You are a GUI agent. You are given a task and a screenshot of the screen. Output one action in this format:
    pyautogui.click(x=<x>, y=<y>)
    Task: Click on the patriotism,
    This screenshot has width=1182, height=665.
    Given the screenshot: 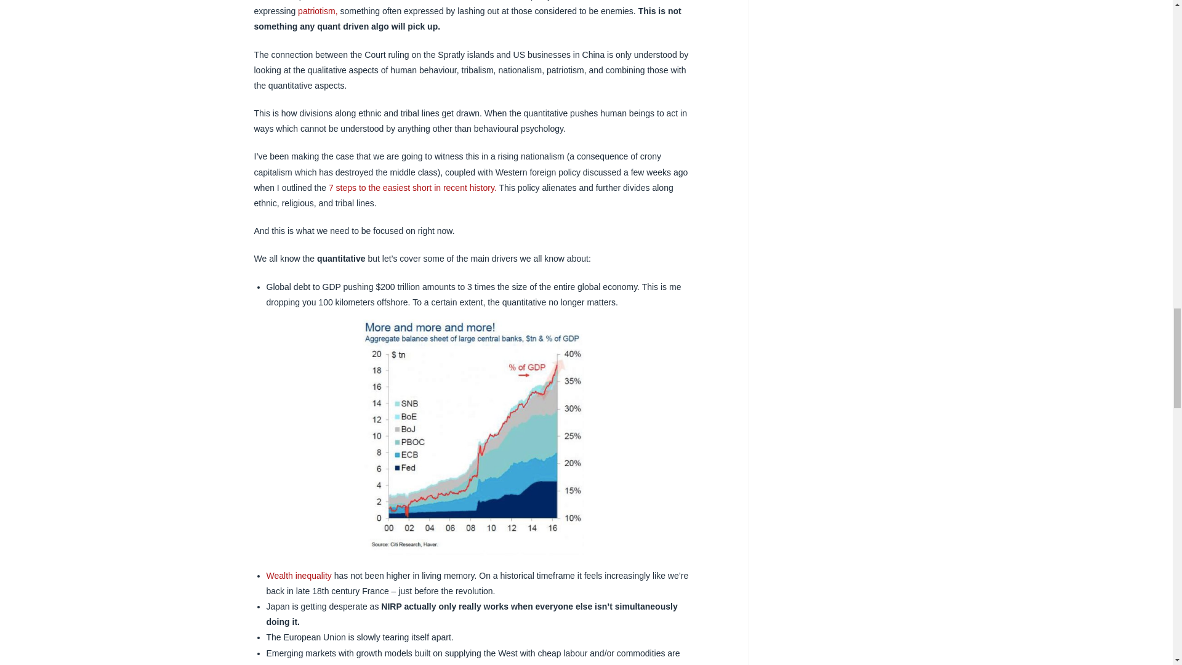 What is the action you would take?
    pyautogui.click(x=318, y=10)
    